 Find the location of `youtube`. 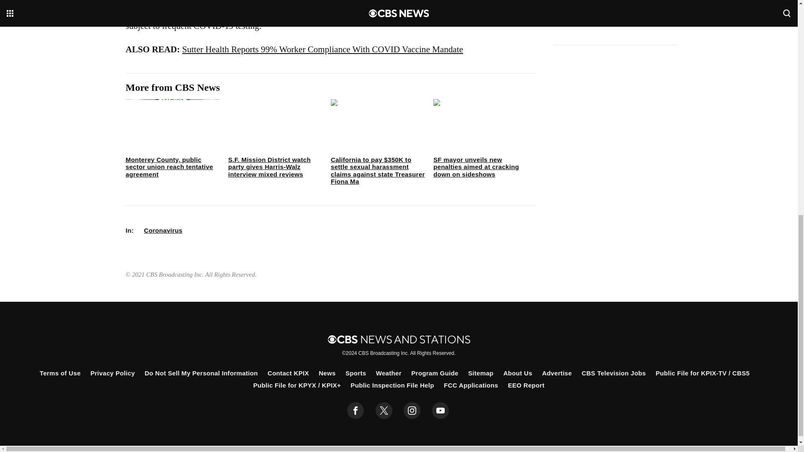

youtube is located at coordinates (441, 411).